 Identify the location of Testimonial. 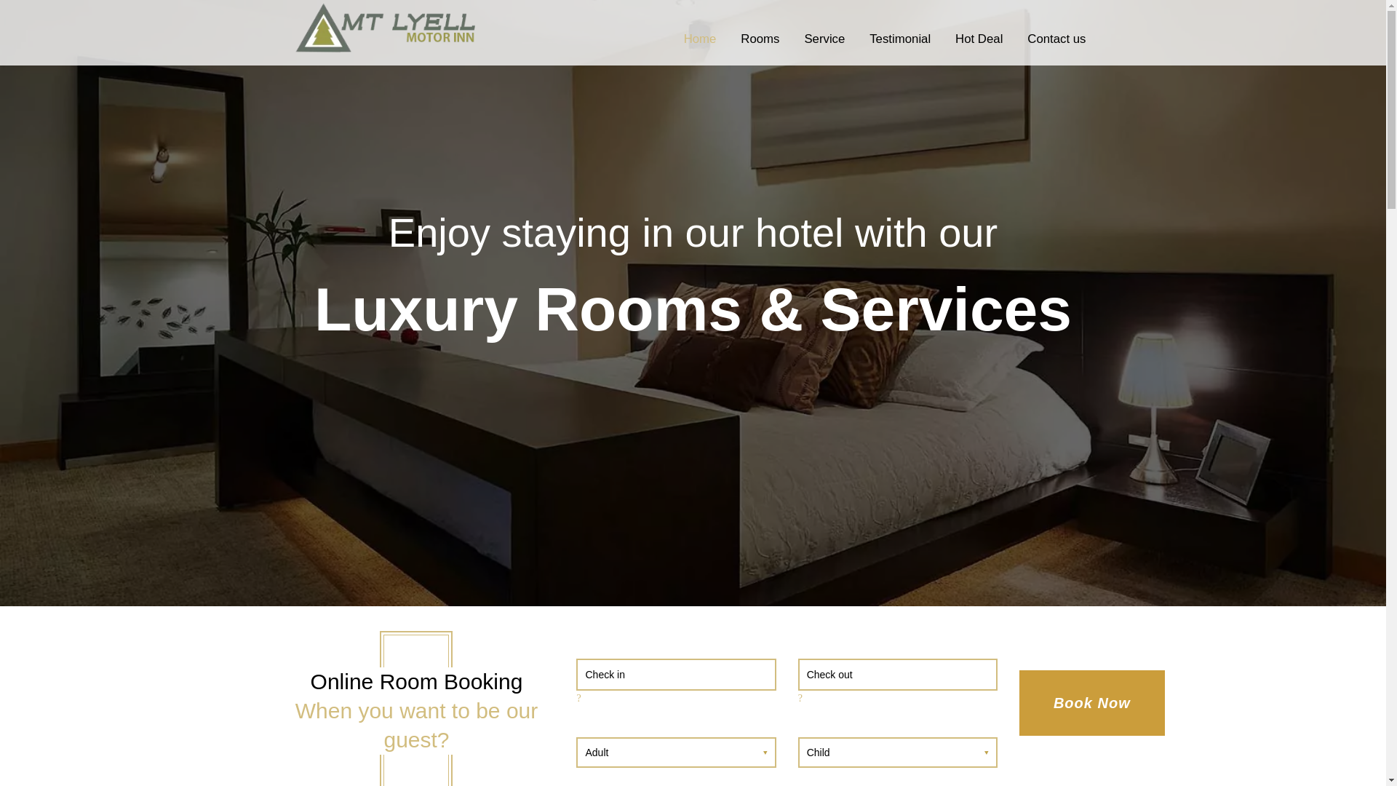
(900, 39).